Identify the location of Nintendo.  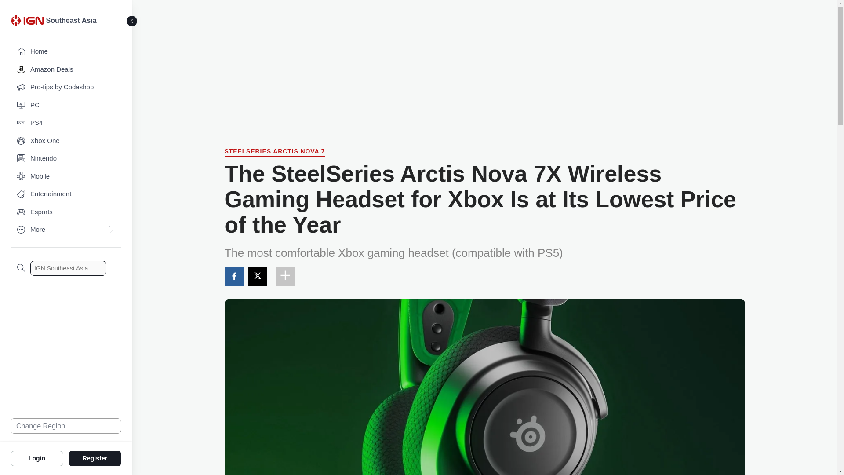
(66, 158).